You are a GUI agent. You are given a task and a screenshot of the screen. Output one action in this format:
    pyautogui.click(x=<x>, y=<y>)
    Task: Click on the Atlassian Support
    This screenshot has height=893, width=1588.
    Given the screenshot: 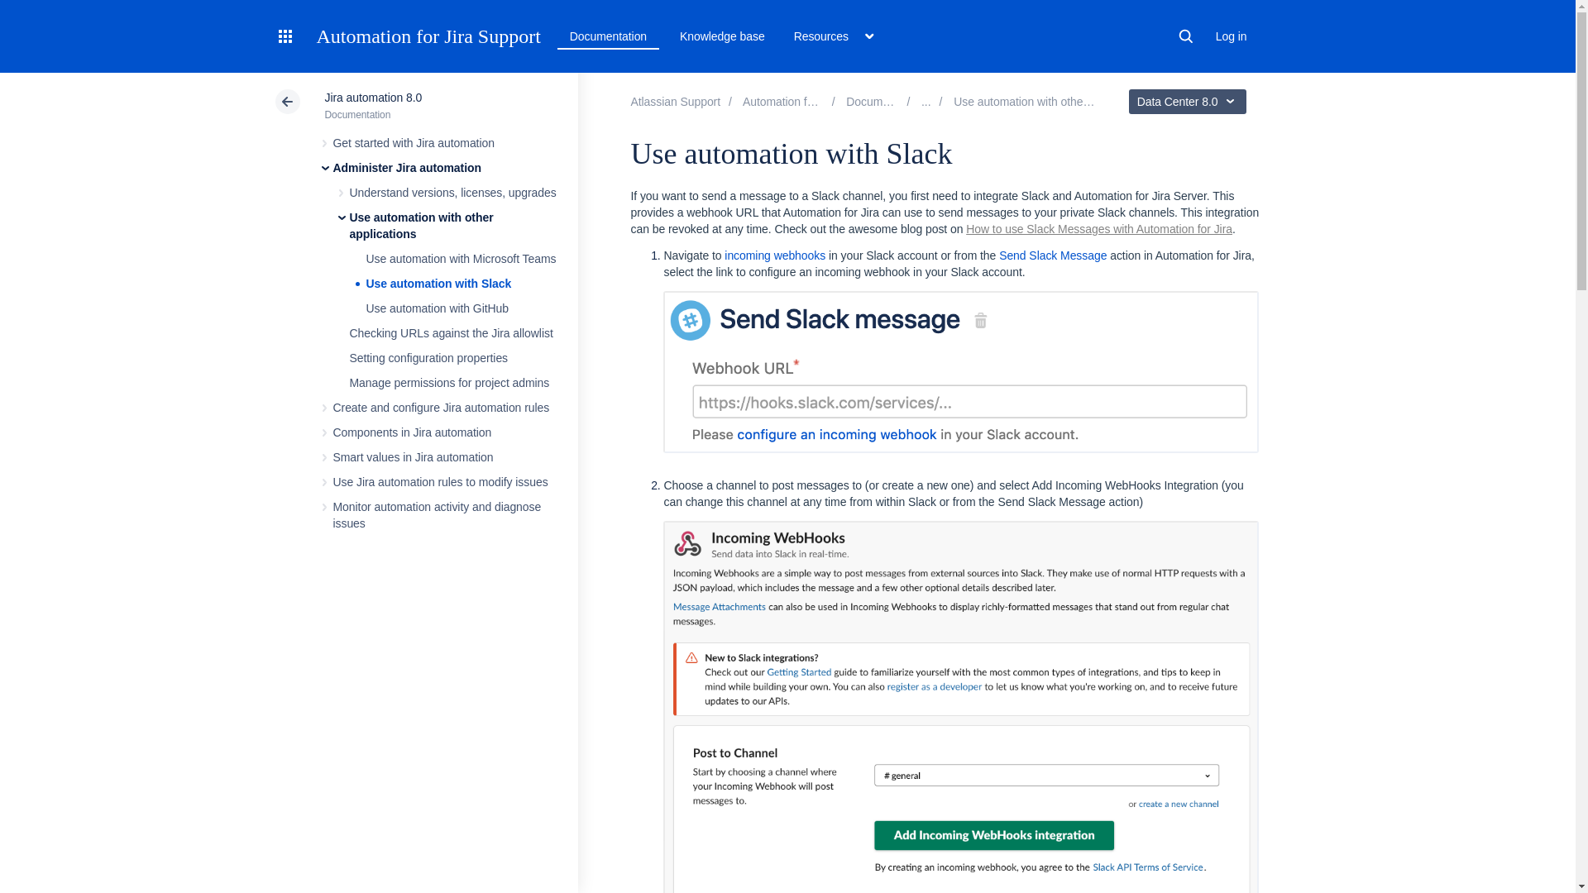 What is the action you would take?
    pyautogui.click(x=675, y=101)
    